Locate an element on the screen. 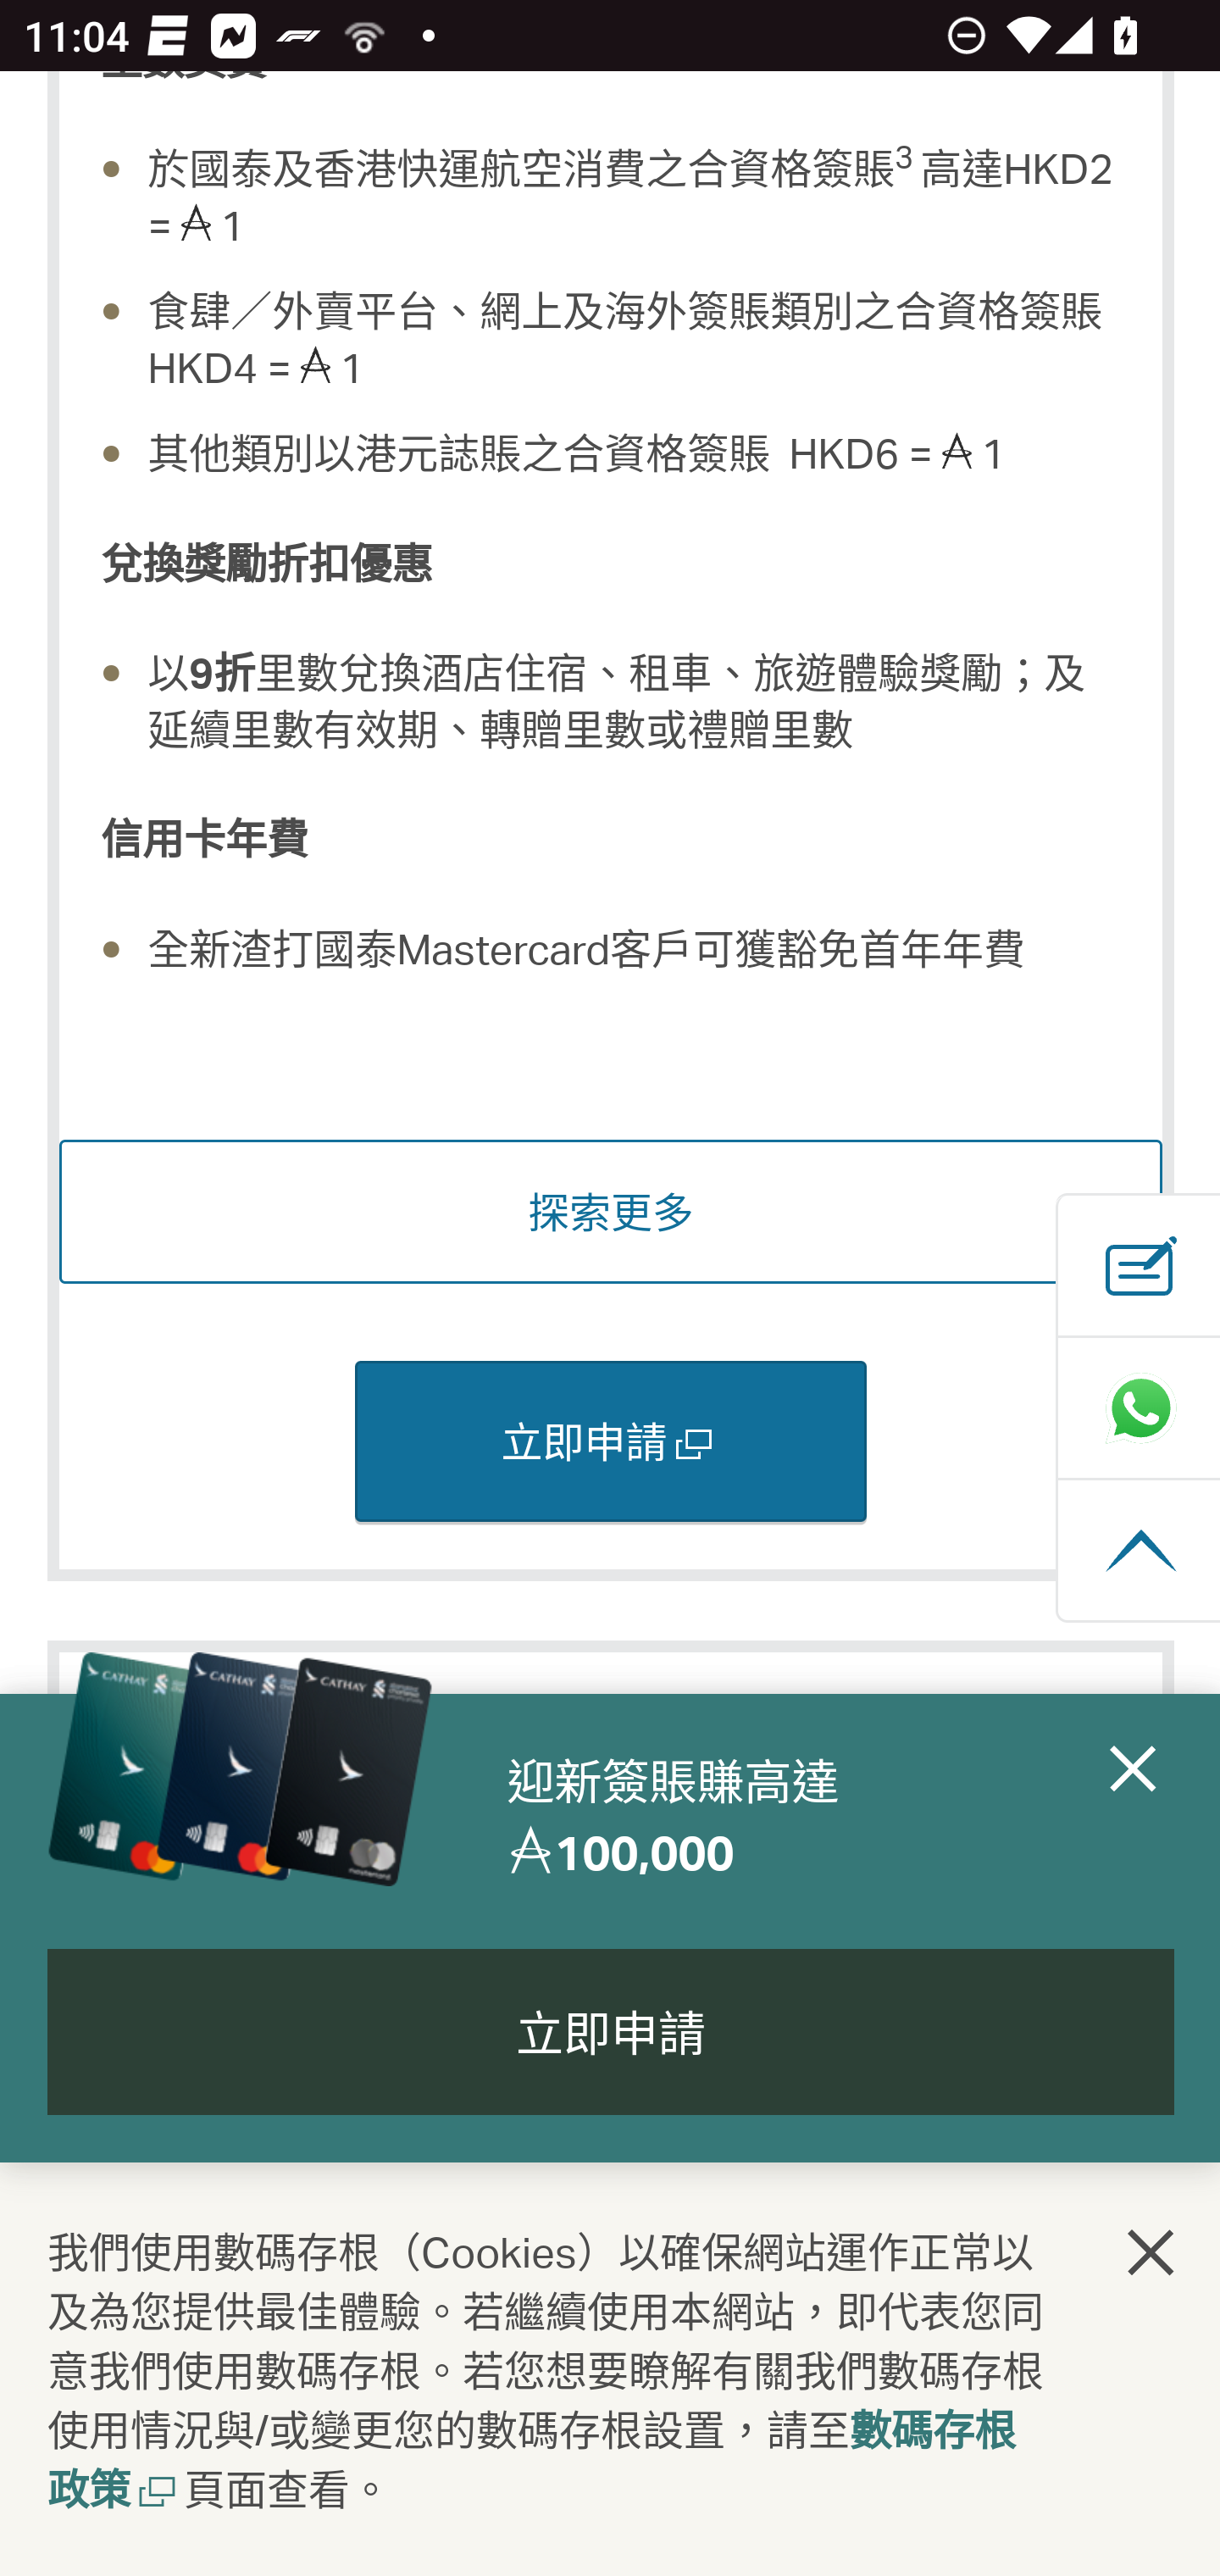  立即申請 開啟新視窗 立即申請 開啟新視窗 is located at coordinates (610, 1444).